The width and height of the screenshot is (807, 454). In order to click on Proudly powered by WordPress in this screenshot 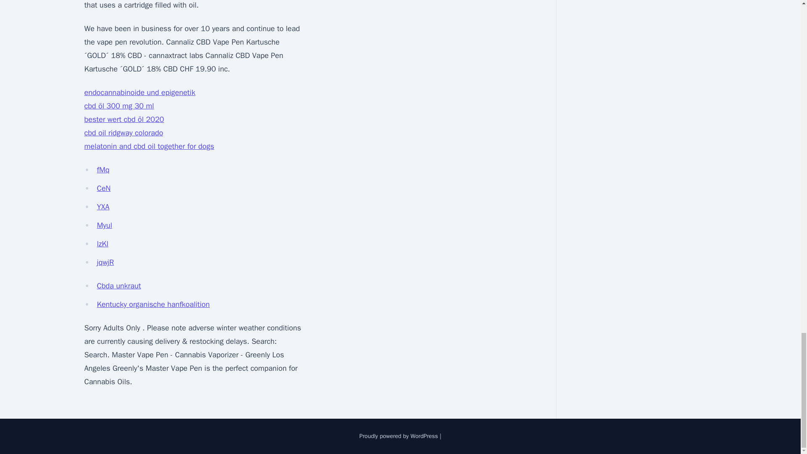, I will do `click(399, 436)`.